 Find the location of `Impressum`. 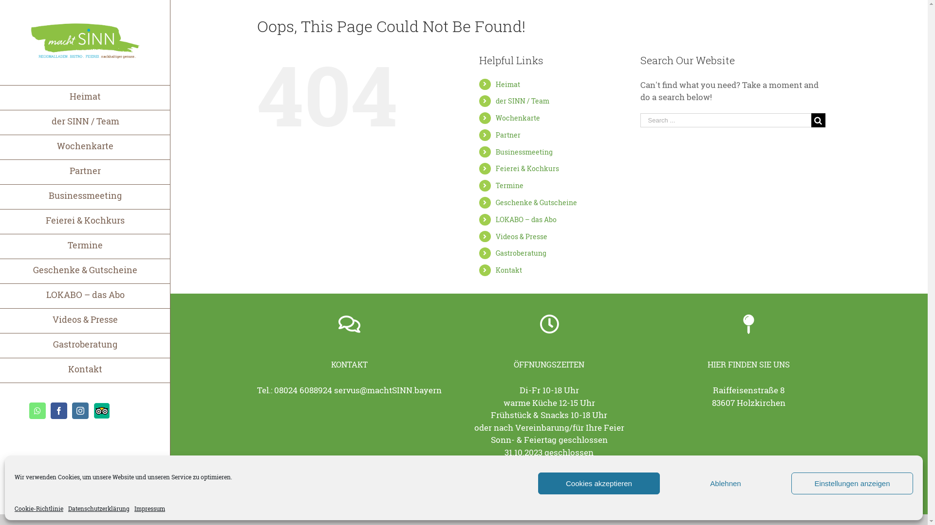

Impressum is located at coordinates (150, 508).